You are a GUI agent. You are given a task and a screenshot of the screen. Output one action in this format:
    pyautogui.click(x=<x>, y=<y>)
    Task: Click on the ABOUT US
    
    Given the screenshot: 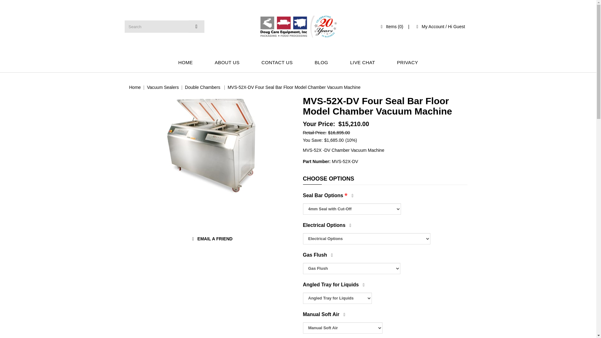 What is the action you would take?
    pyautogui.click(x=227, y=63)
    